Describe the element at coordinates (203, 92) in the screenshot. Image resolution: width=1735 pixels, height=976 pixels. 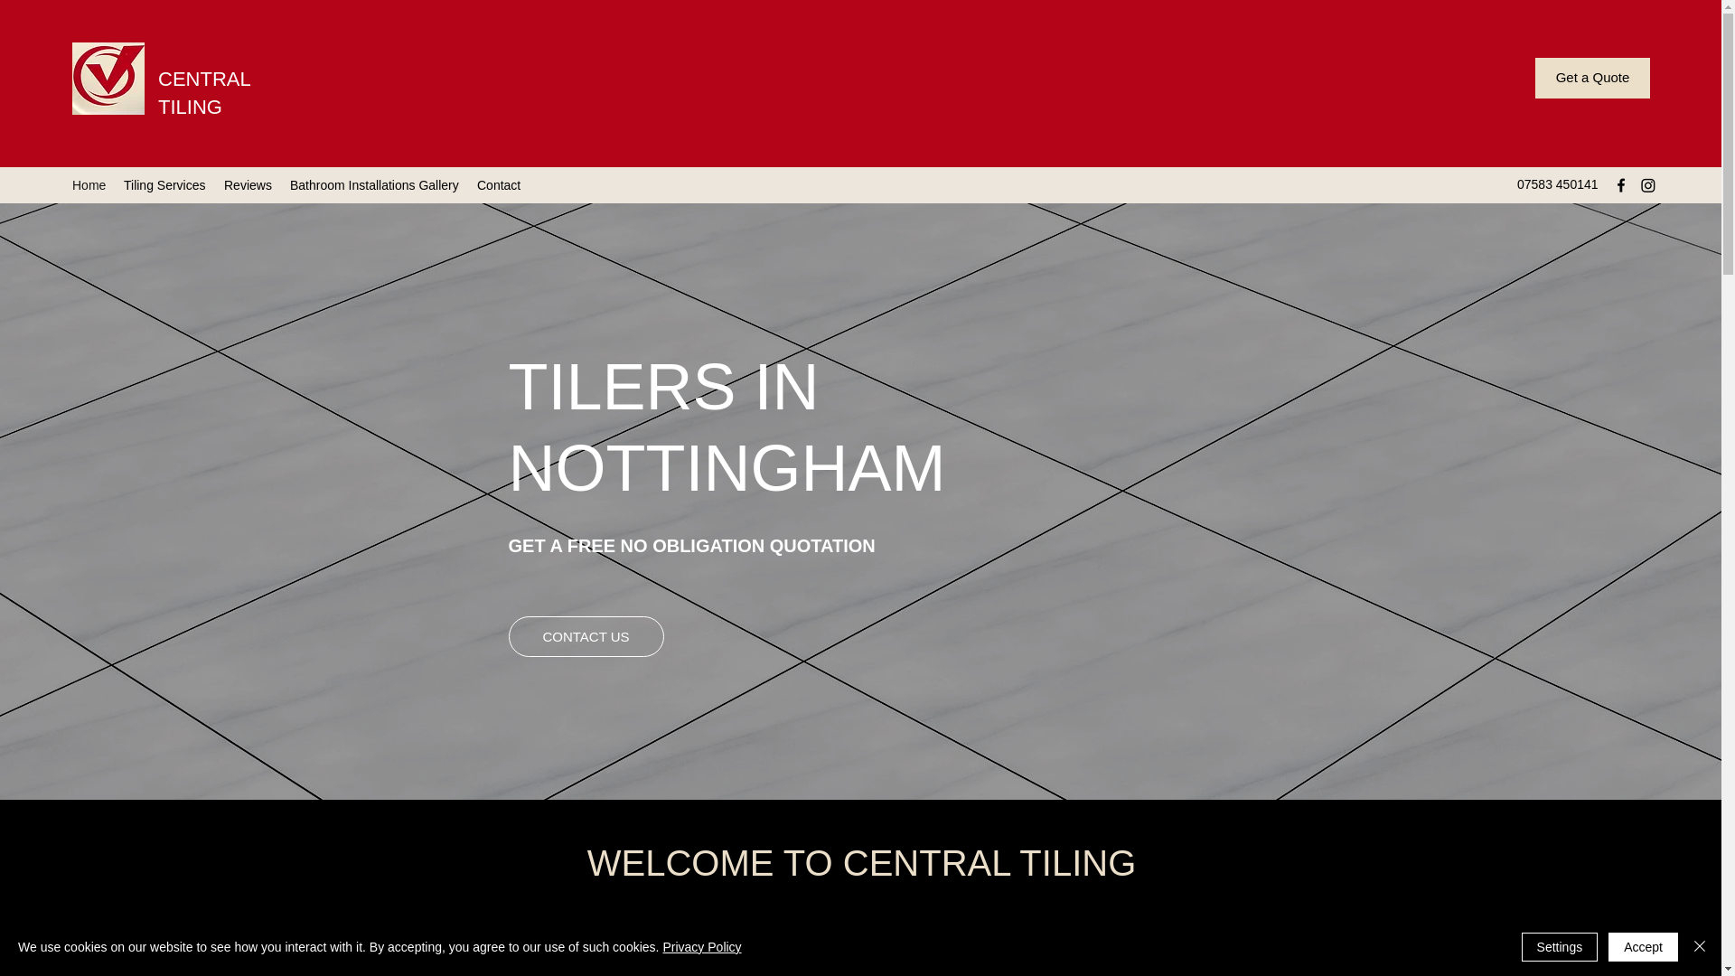
I see `CENTRAL TILING` at that location.